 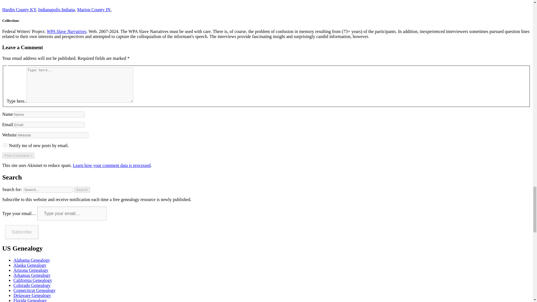 What do you see at coordinates (32, 275) in the screenshot?
I see `Arkansas Genealogy` at bounding box center [32, 275].